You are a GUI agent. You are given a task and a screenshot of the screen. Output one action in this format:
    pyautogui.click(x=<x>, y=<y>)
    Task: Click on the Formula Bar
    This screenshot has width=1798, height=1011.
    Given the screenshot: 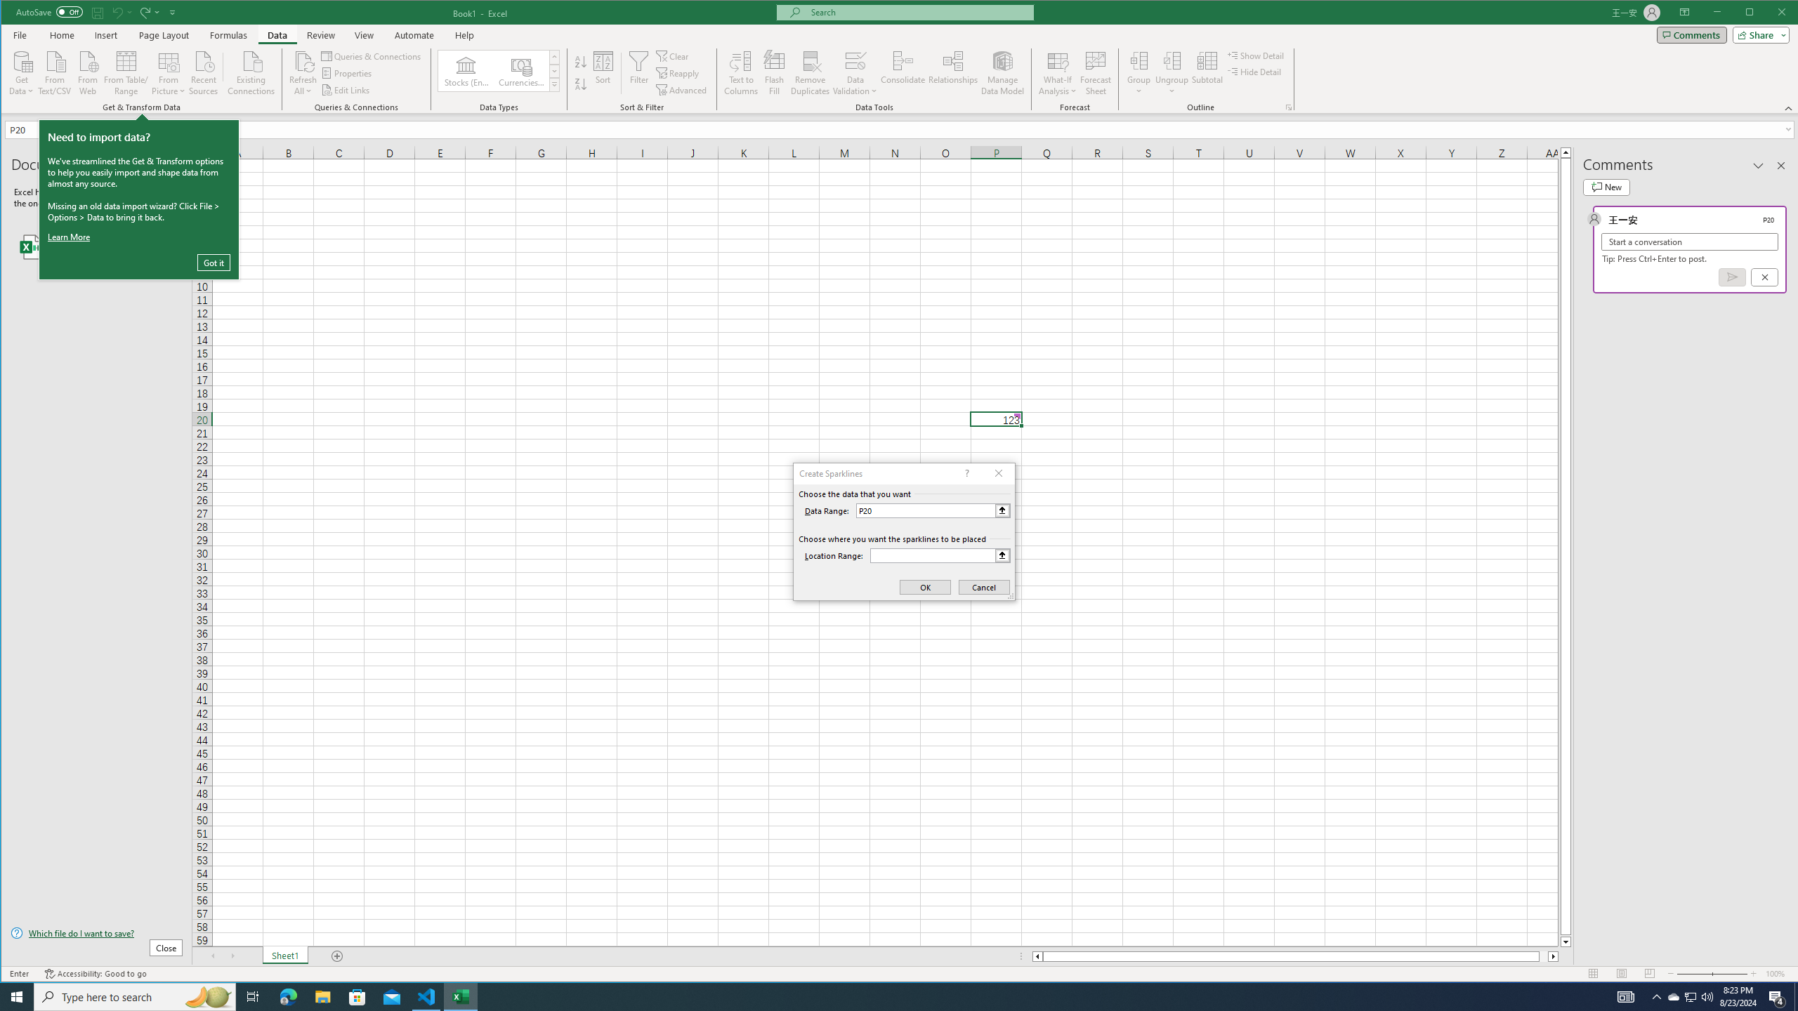 What is the action you would take?
    pyautogui.click(x=987, y=129)
    